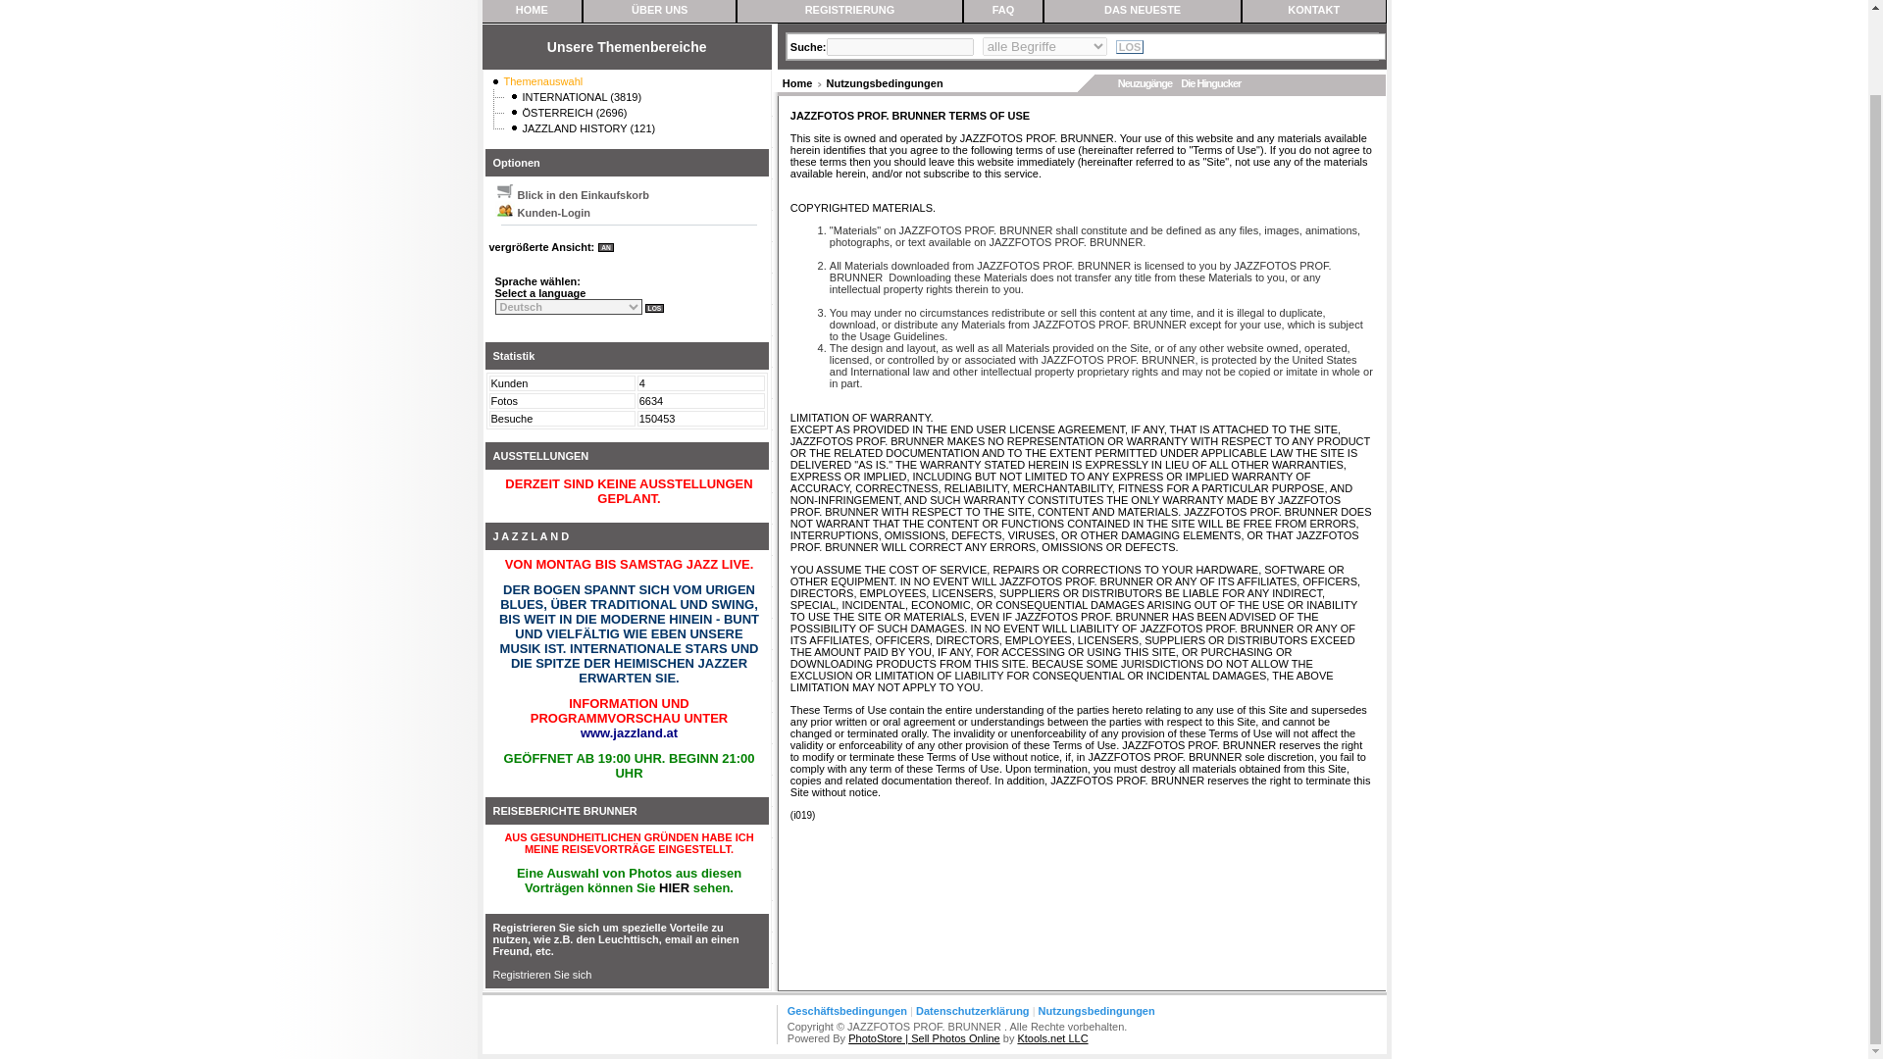 Image resolution: width=1883 pixels, height=1059 pixels. What do you see at coordinates (541, 981) in the screenshot?
I see `Registrieren Sie sich` at bounding box center [541, 981].